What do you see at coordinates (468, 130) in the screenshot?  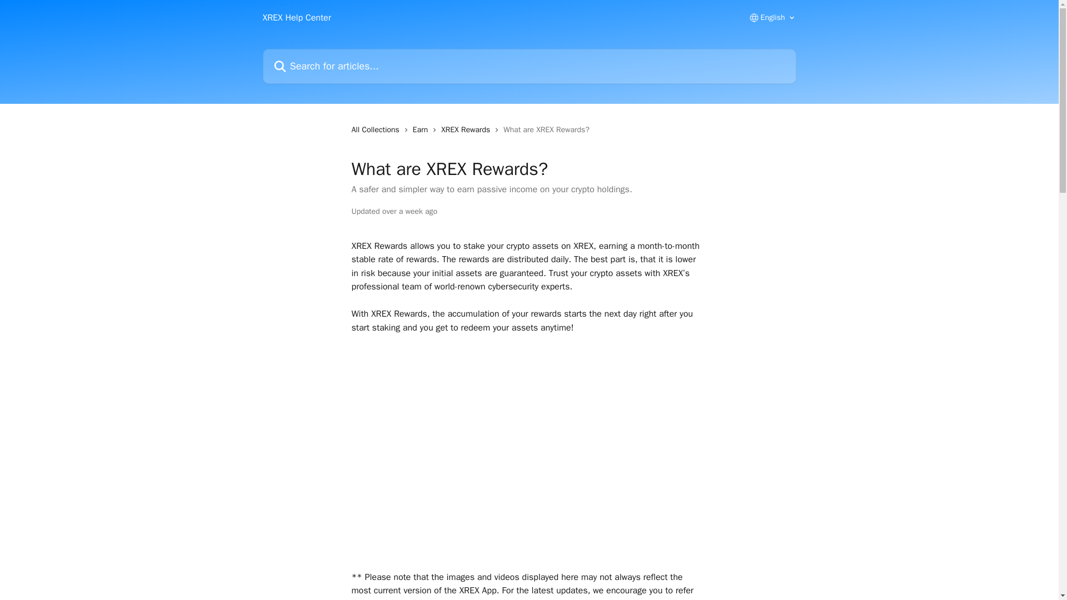 I see `XREX Rewards` at bounding box center [468, 130].